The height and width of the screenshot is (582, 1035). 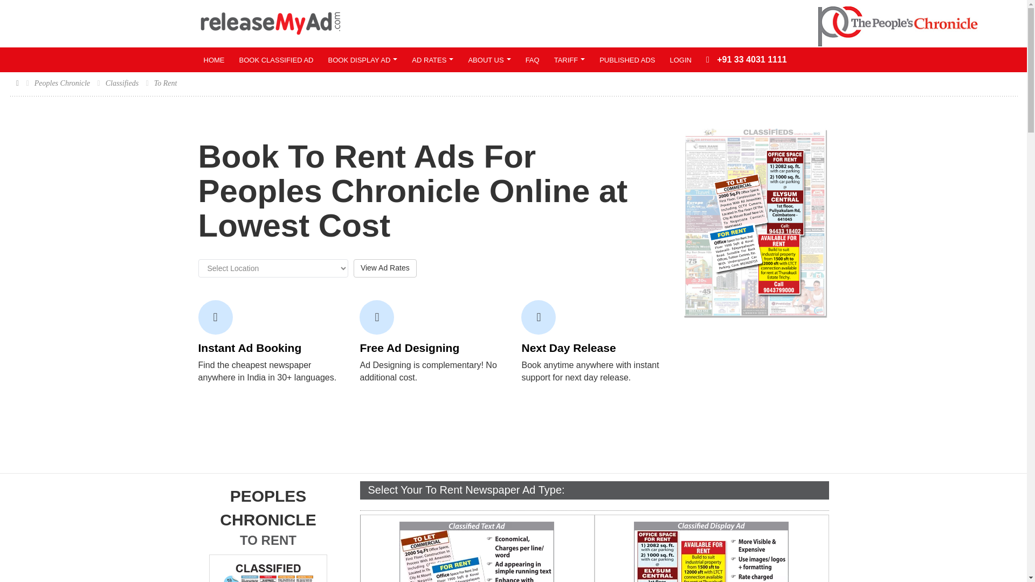 What do you see at coordinates (362, 59) in the screenshot?
I see `ABOUT US` at bounding box center [362, 59].